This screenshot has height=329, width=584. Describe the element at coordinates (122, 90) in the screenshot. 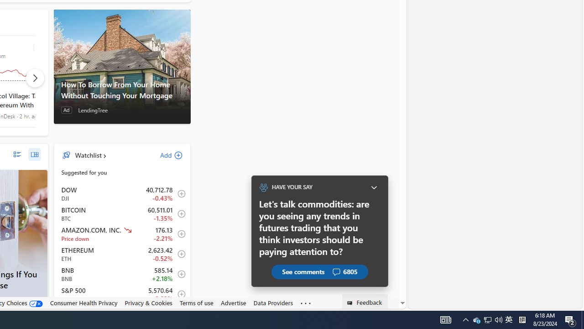

I see `How To Borrow From Your Home Without Touching Your Mortgage` at that location.